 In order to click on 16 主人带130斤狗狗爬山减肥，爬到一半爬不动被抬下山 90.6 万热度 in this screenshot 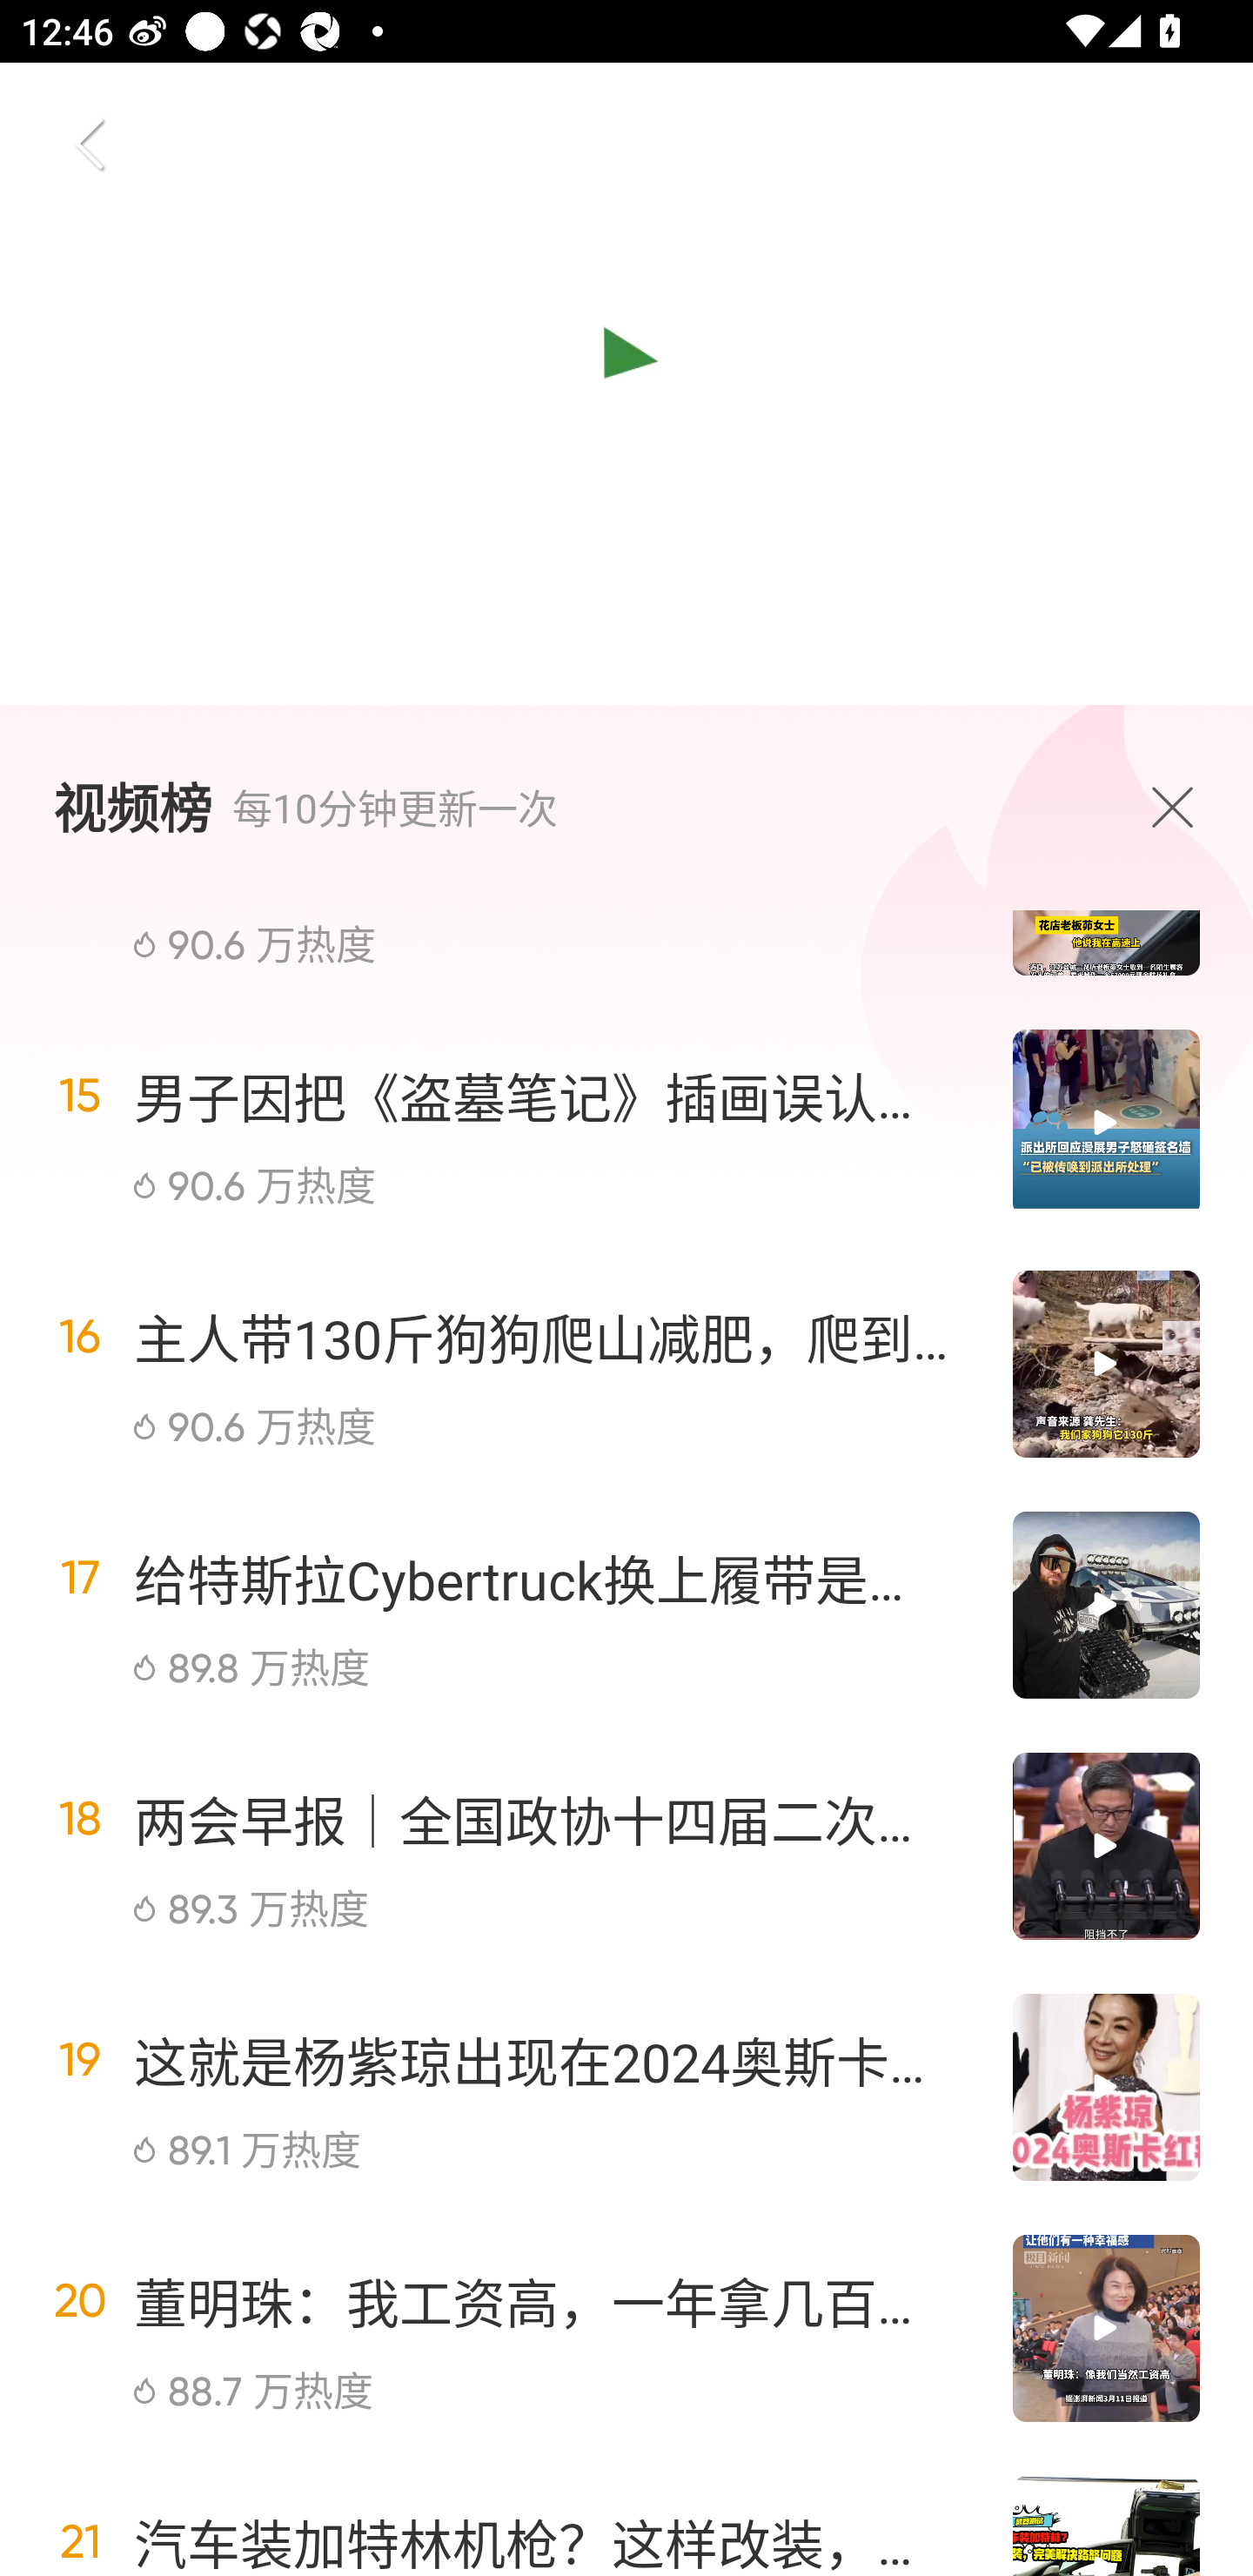, I will do `click(626, 1363)`.